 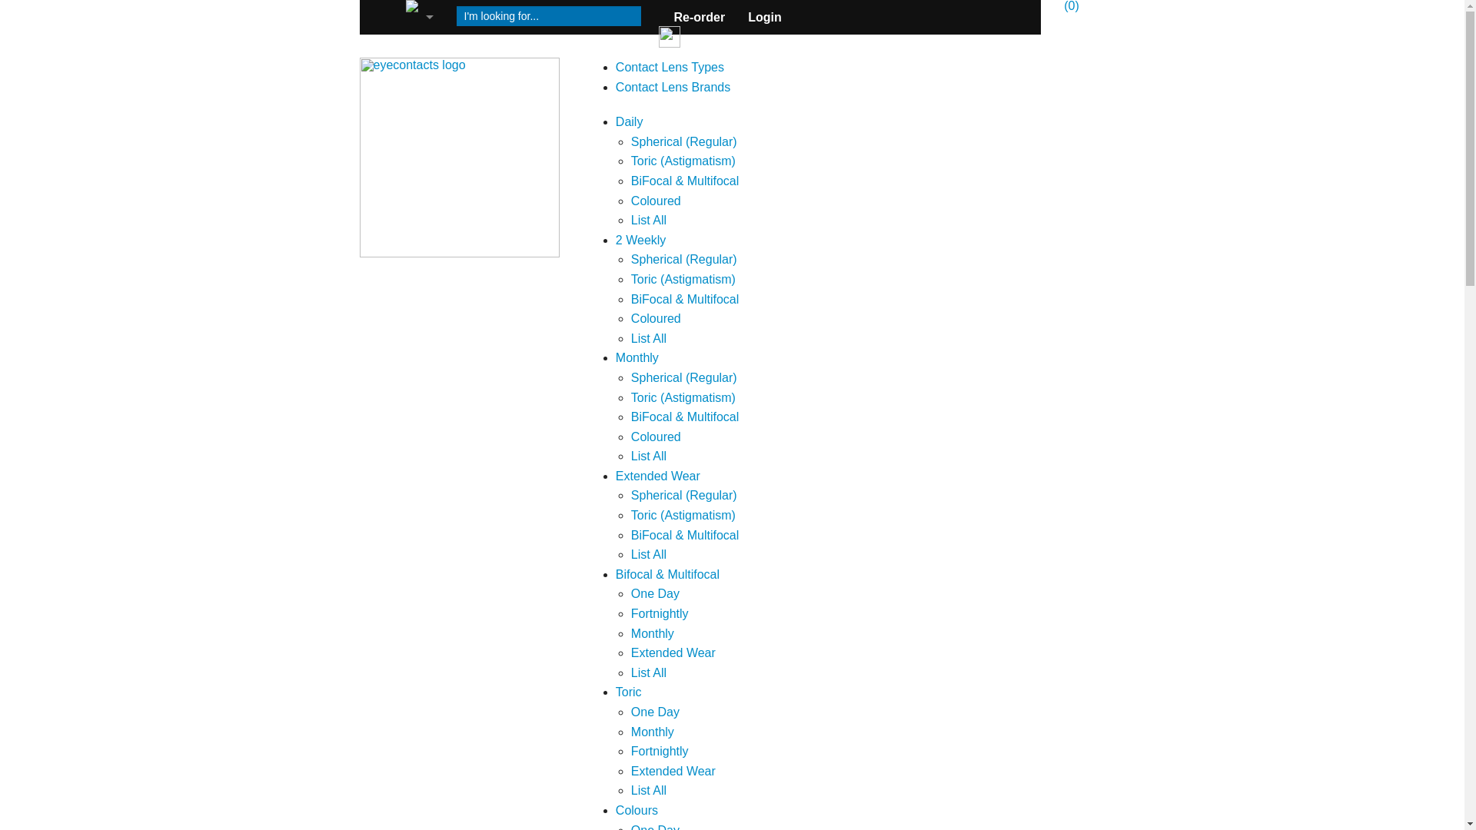 I want to click on Contact Lens Types, so click(x=670, y=68).